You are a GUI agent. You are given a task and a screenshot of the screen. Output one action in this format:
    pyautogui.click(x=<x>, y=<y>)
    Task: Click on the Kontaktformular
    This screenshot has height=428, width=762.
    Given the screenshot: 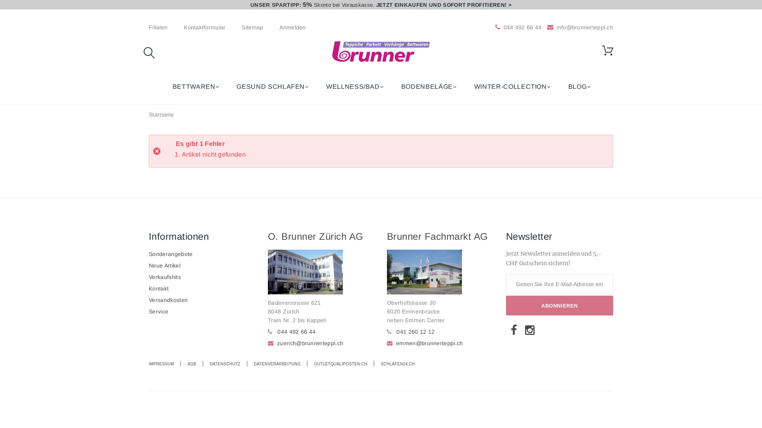 What is the action you would take?
    pyautogui.click(x=205, y=27)
    